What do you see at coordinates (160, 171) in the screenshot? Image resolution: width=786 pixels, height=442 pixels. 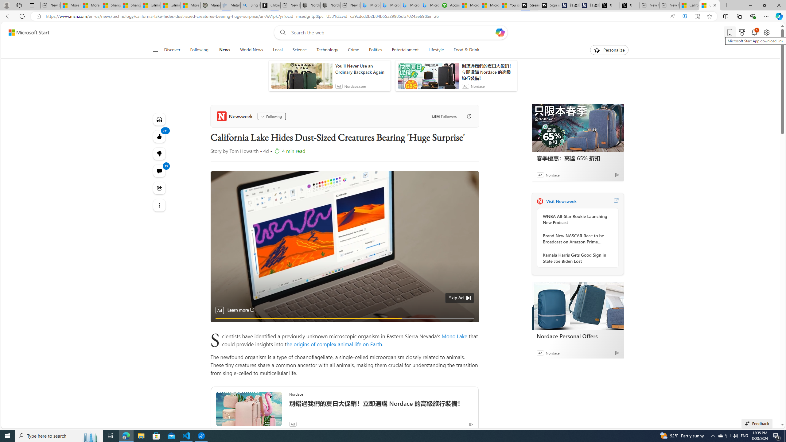 I see `View comments 13 Comment` at bounding box center [160, 171].